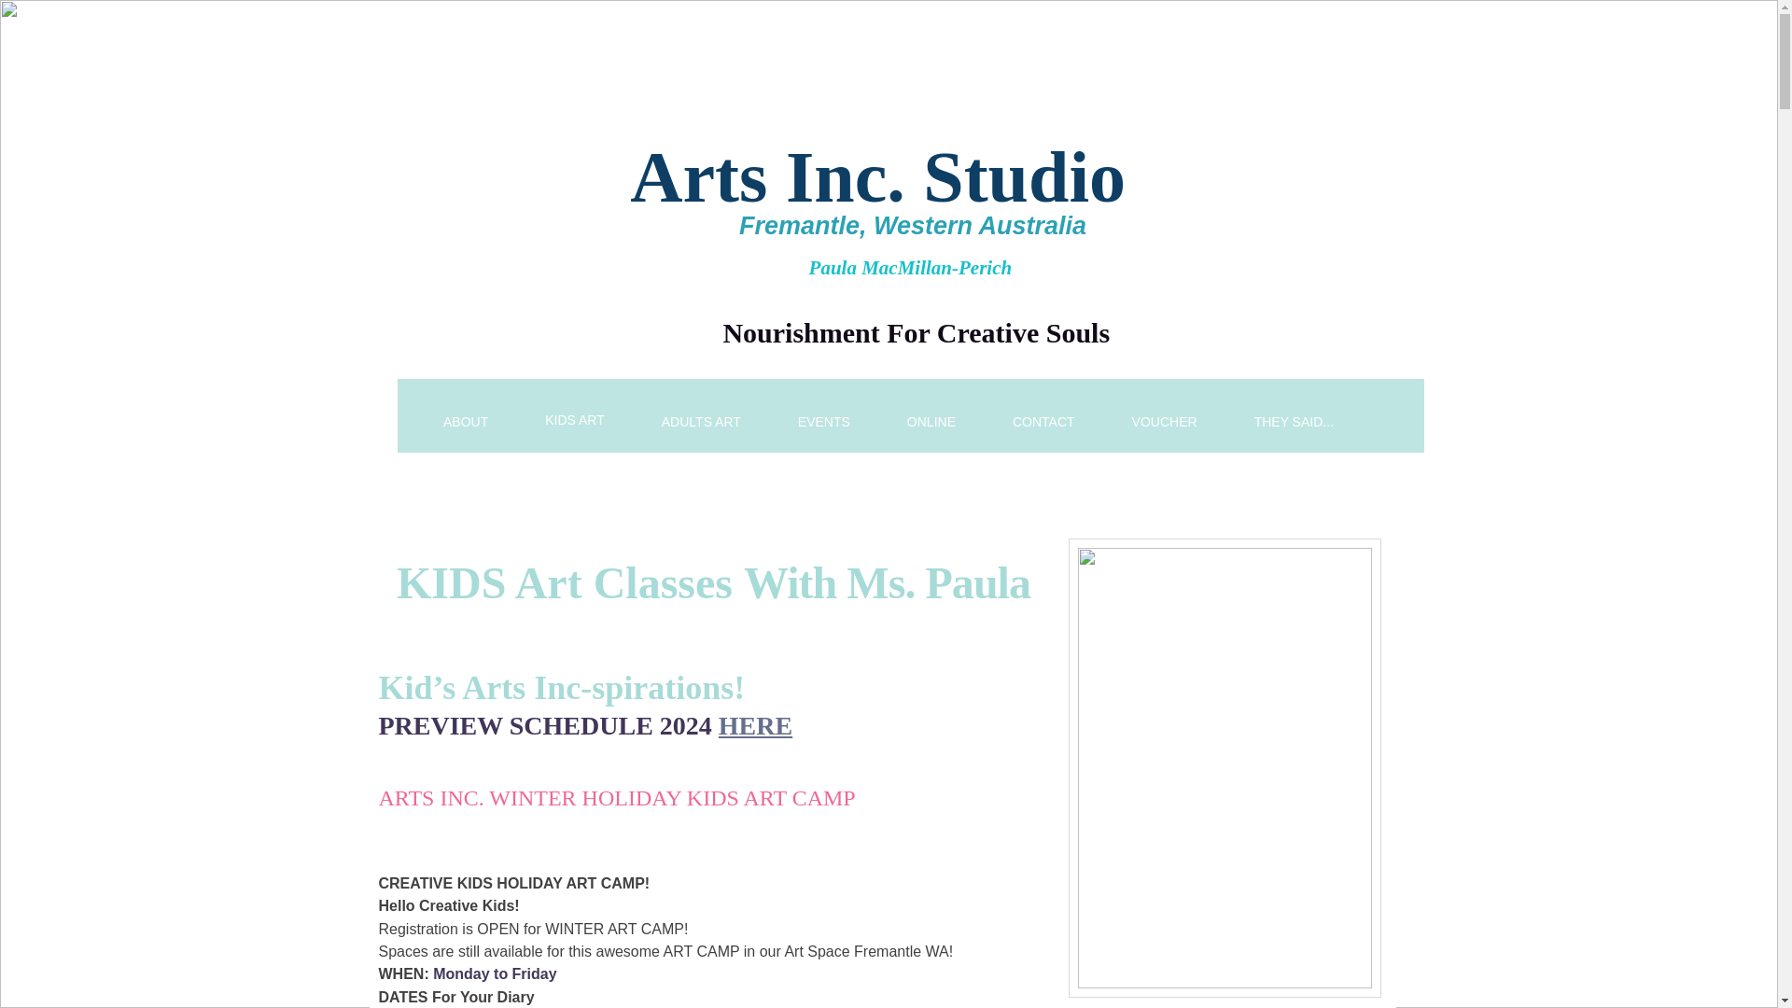 This screenshot has height=1008, width=1792. What do you see at coordinates (700, 423) in the screenshot?
I see `ADULTS ART` at bounding box center [700, 423].